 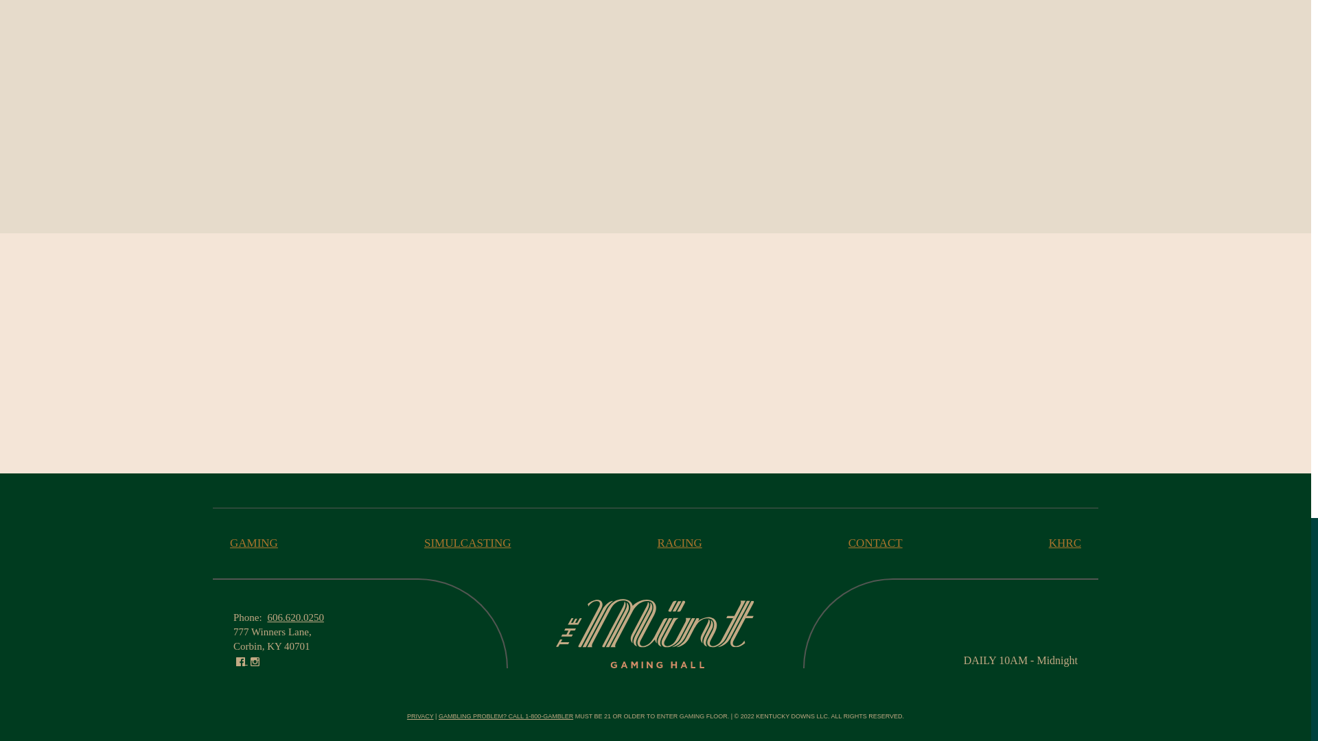 I want to click on KHRC, so click(x=1065, y=543).